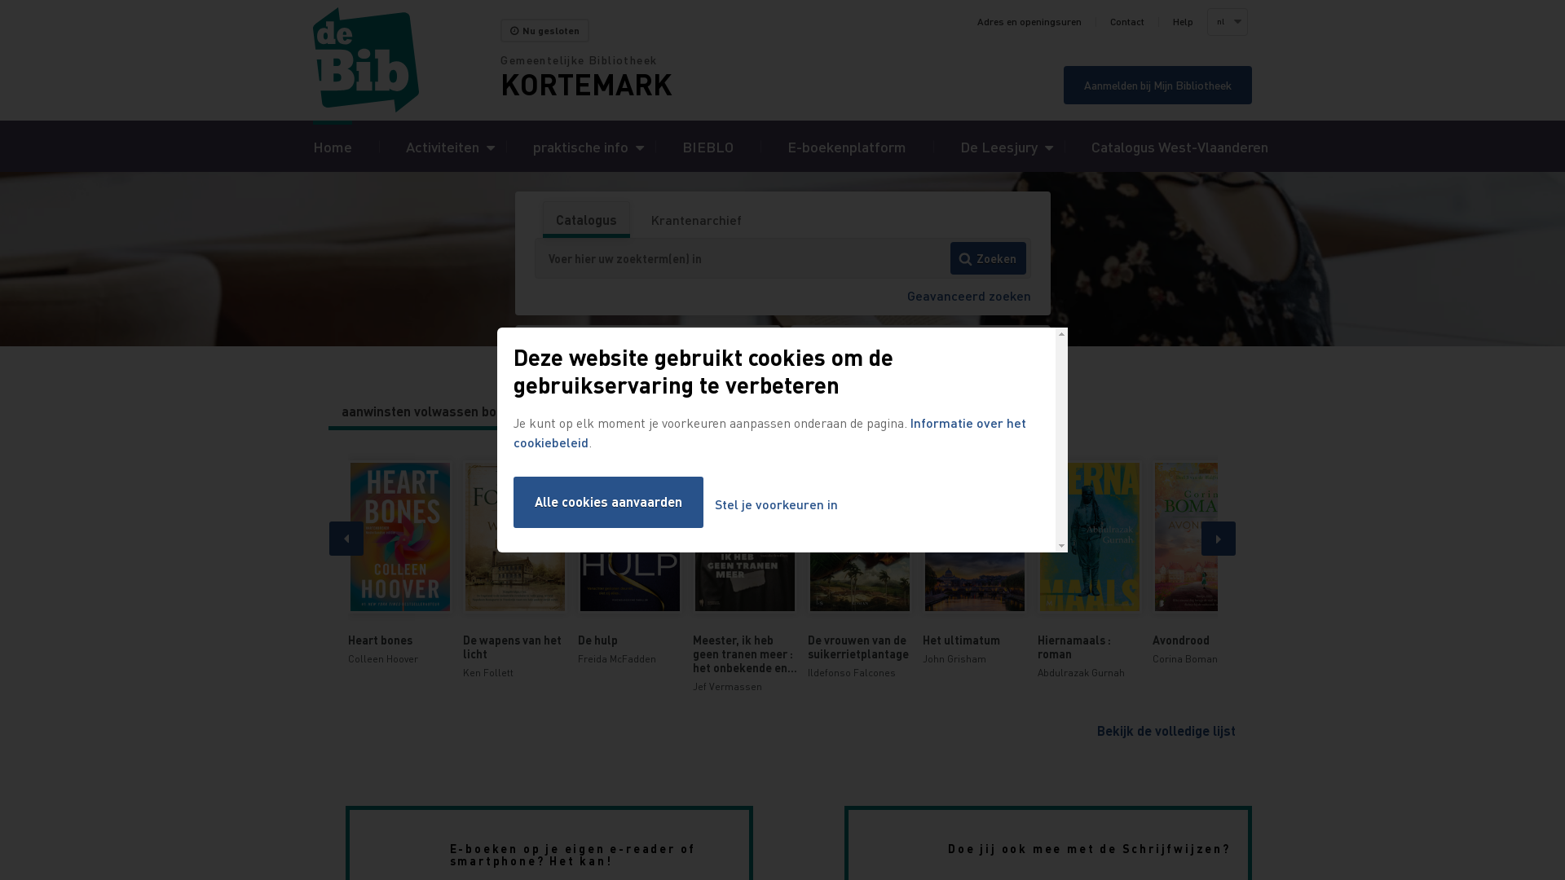 This screenshot has width=1565, height=880. Describe the element at coordinates (1184, 22) in the screenshot. I see `Help` at that location.